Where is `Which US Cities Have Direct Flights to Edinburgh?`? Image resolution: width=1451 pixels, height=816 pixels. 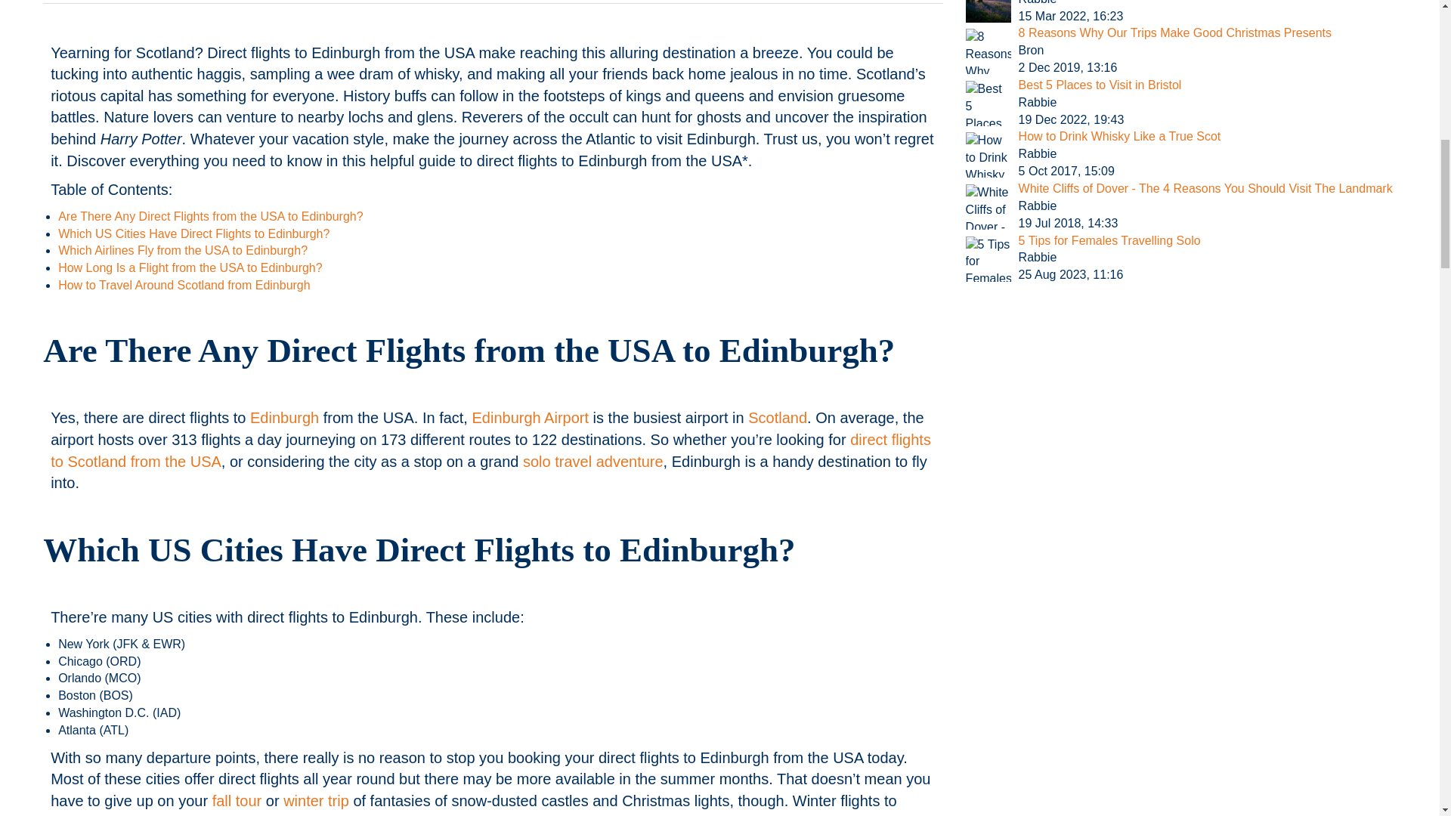
Which US Cities Have Direct Flights to Edinburgh? is located at coordinates (193, 233).